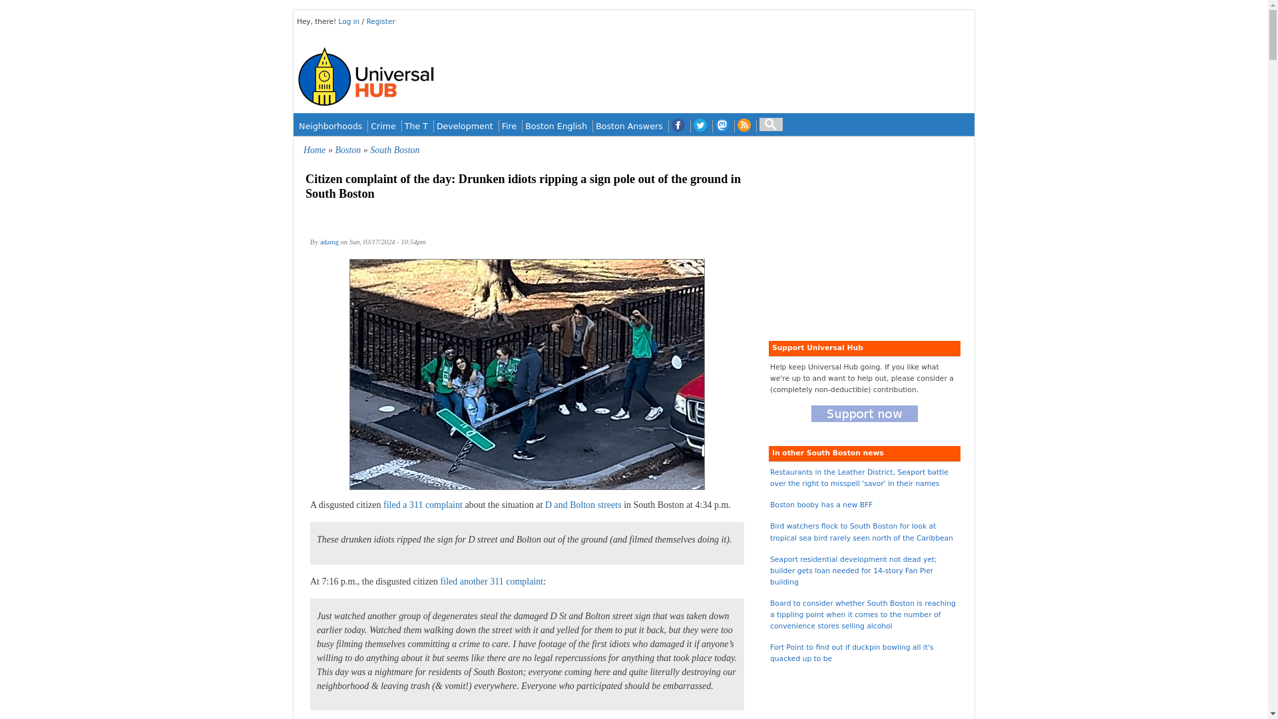  Describe the element at coordinates (700, 126) in the screenshot. I see `Universal Hub on Twitter` at that location.